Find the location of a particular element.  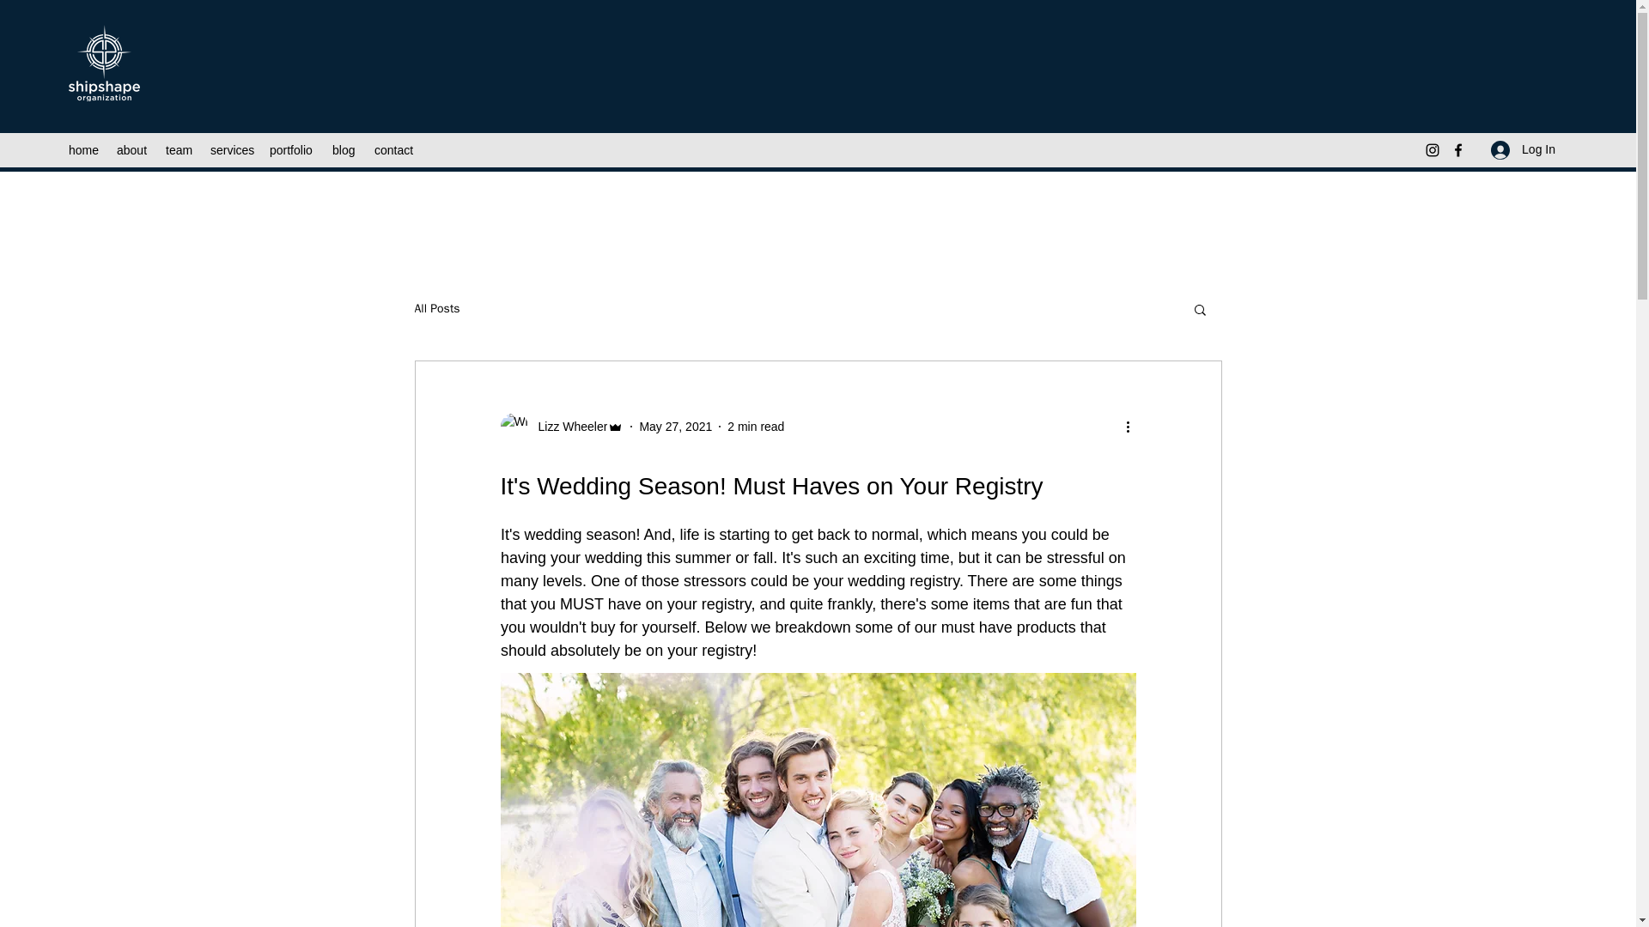

services is located at coordinates (230, 149).